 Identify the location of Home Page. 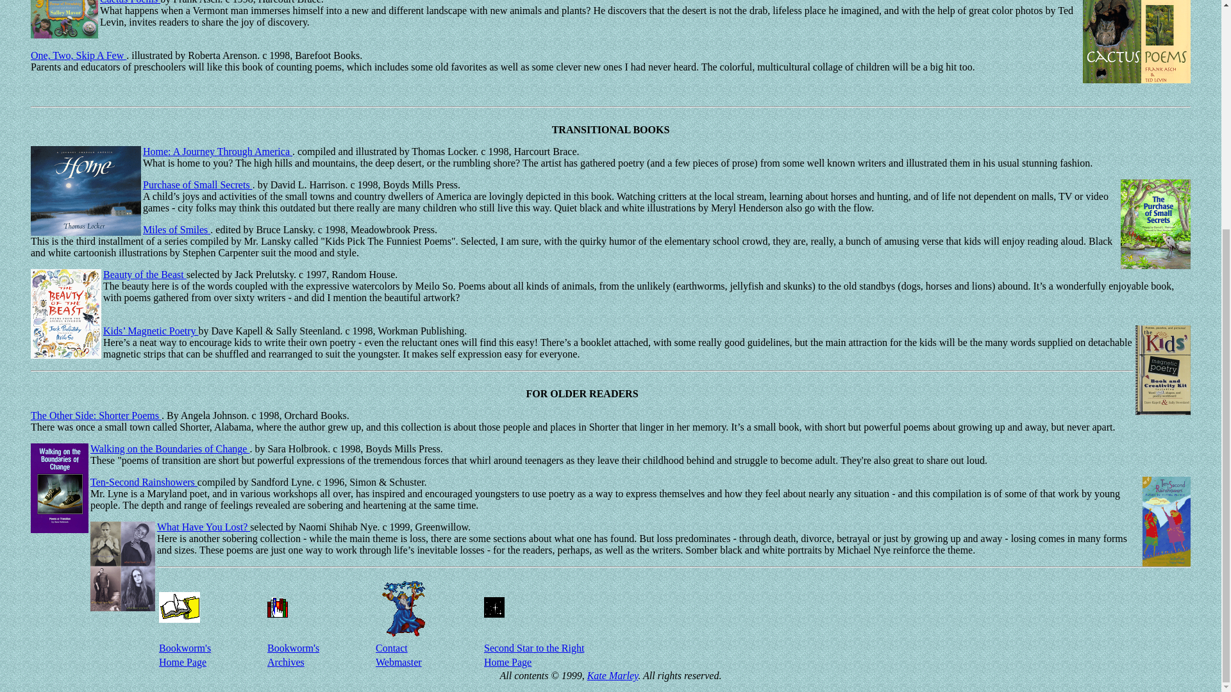
(182, 662).